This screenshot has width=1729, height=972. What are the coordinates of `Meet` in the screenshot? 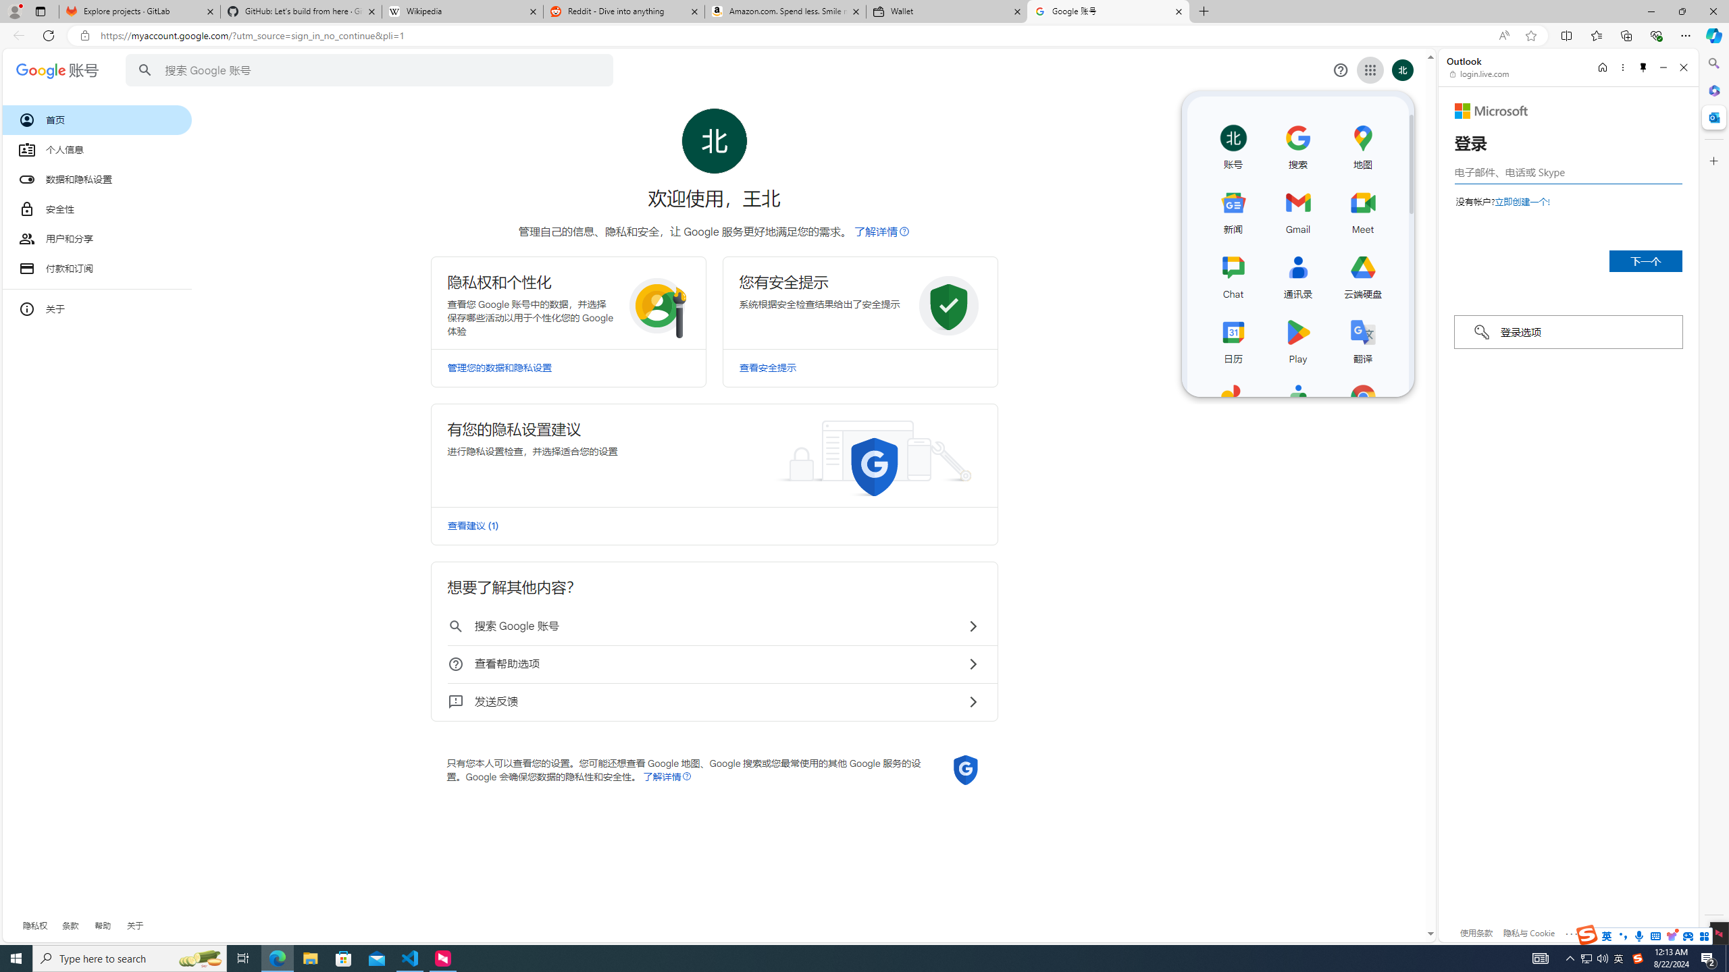 It's located at (1363, 209).